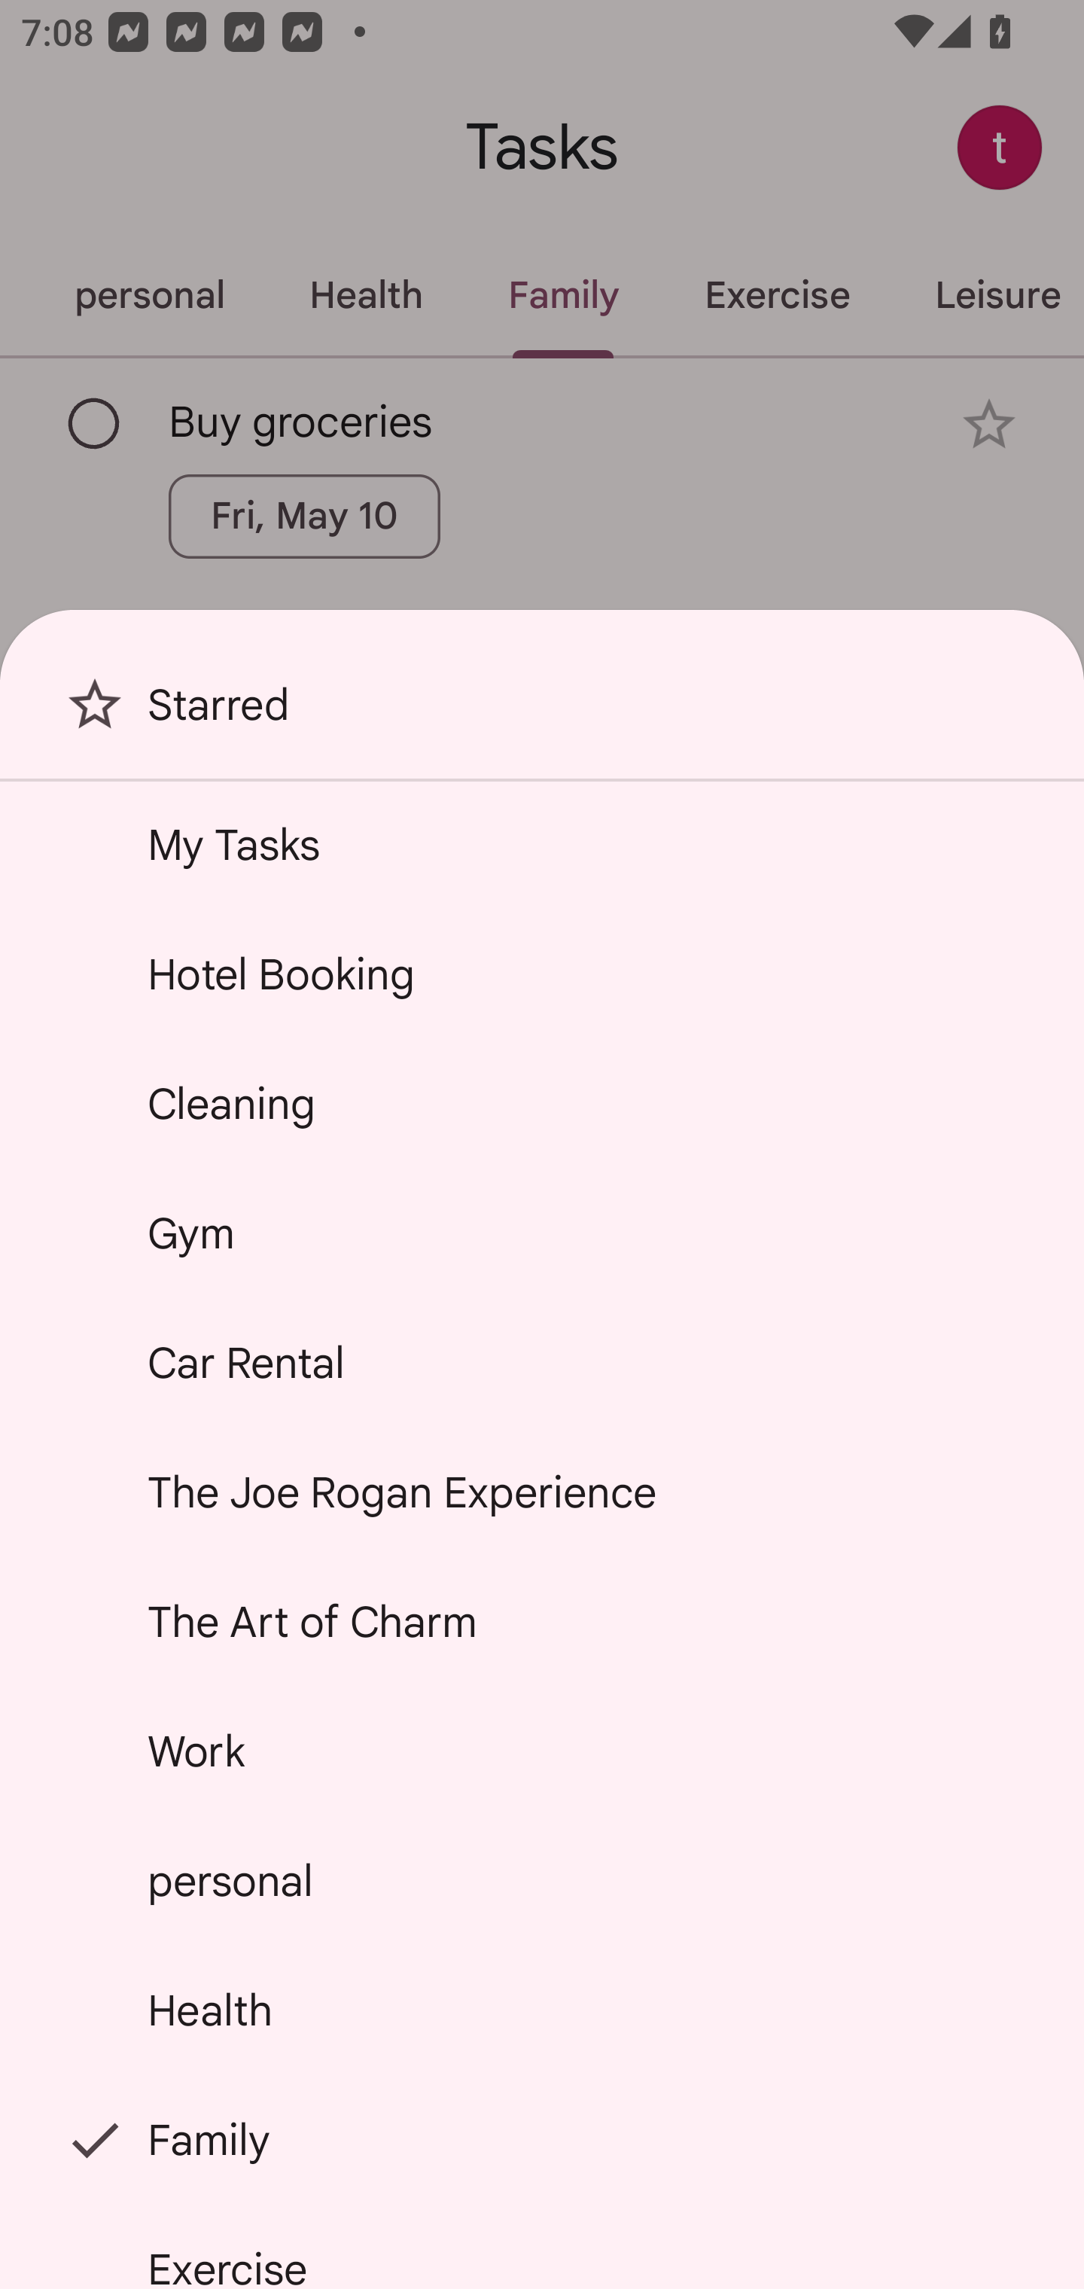  What do you see at coordinates (542, 715) in the screenshot?
I see `Starred` at bounding box center [542, 715].